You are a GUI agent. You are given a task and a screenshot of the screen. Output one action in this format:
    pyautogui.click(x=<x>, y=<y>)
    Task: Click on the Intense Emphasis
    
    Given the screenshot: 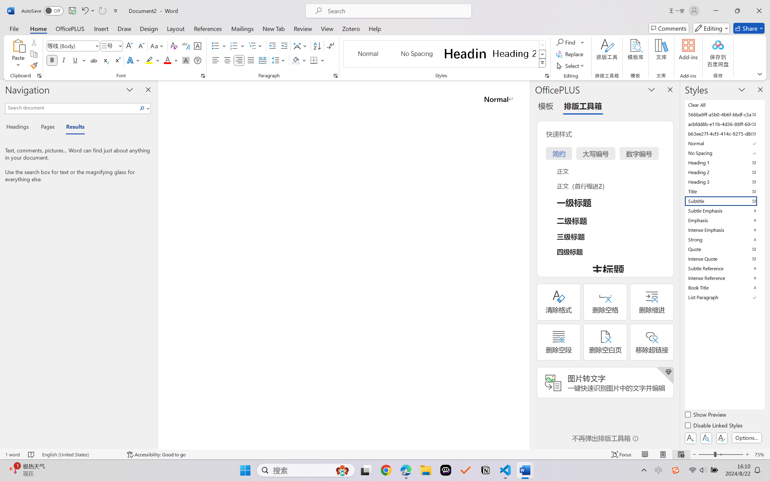 What is the action you would take?
    pyautogui.click(x=724, y=230)
    